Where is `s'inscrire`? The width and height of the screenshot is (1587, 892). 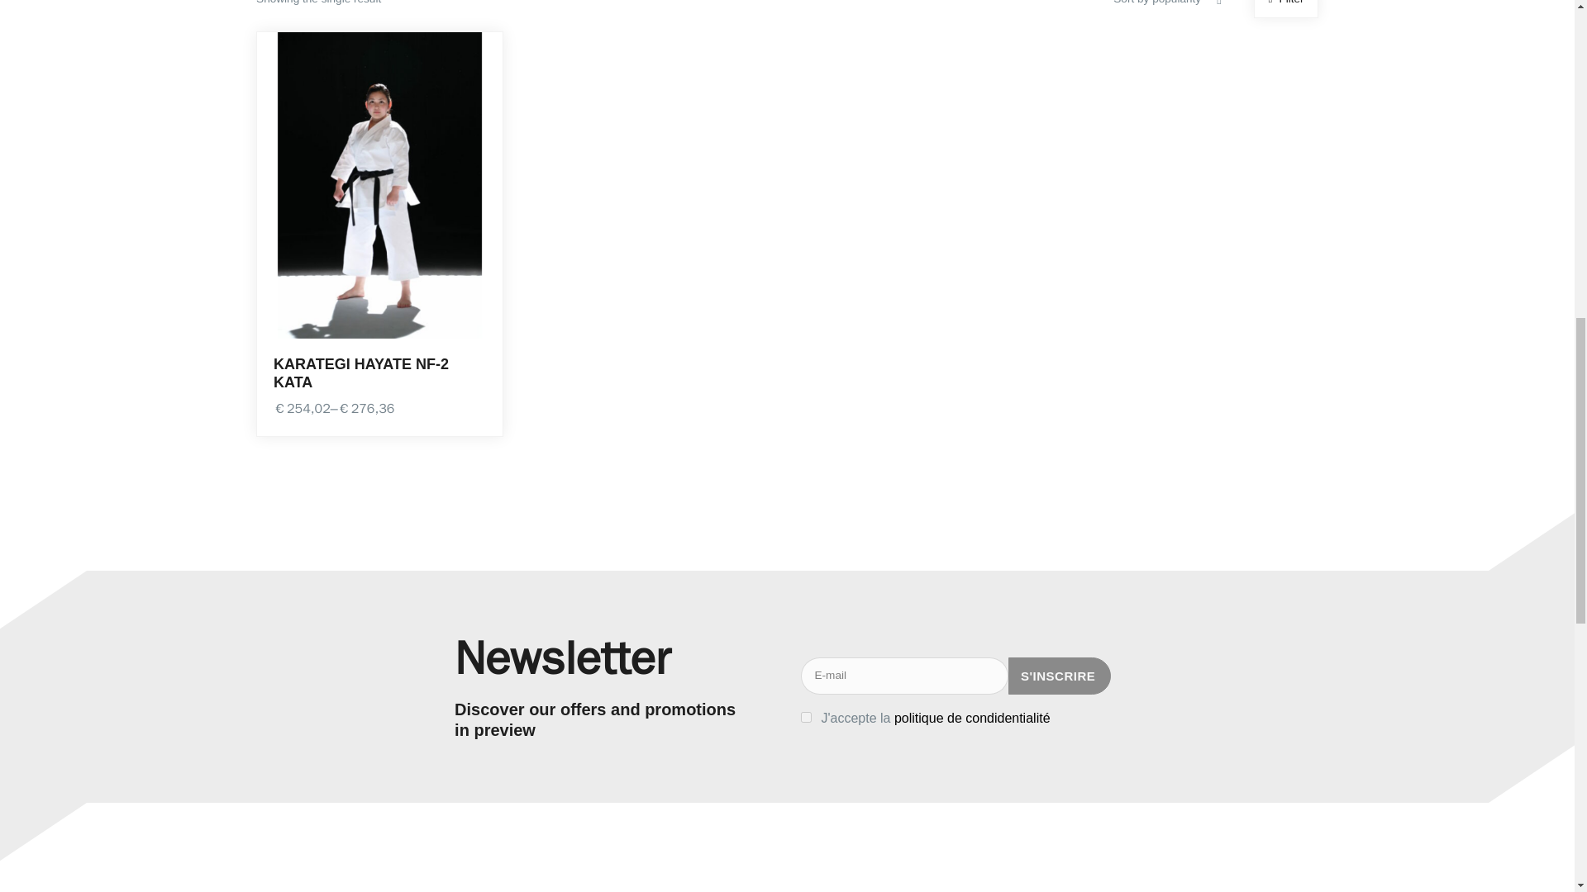 s'inscrire is located at coordinates (1060, 676).